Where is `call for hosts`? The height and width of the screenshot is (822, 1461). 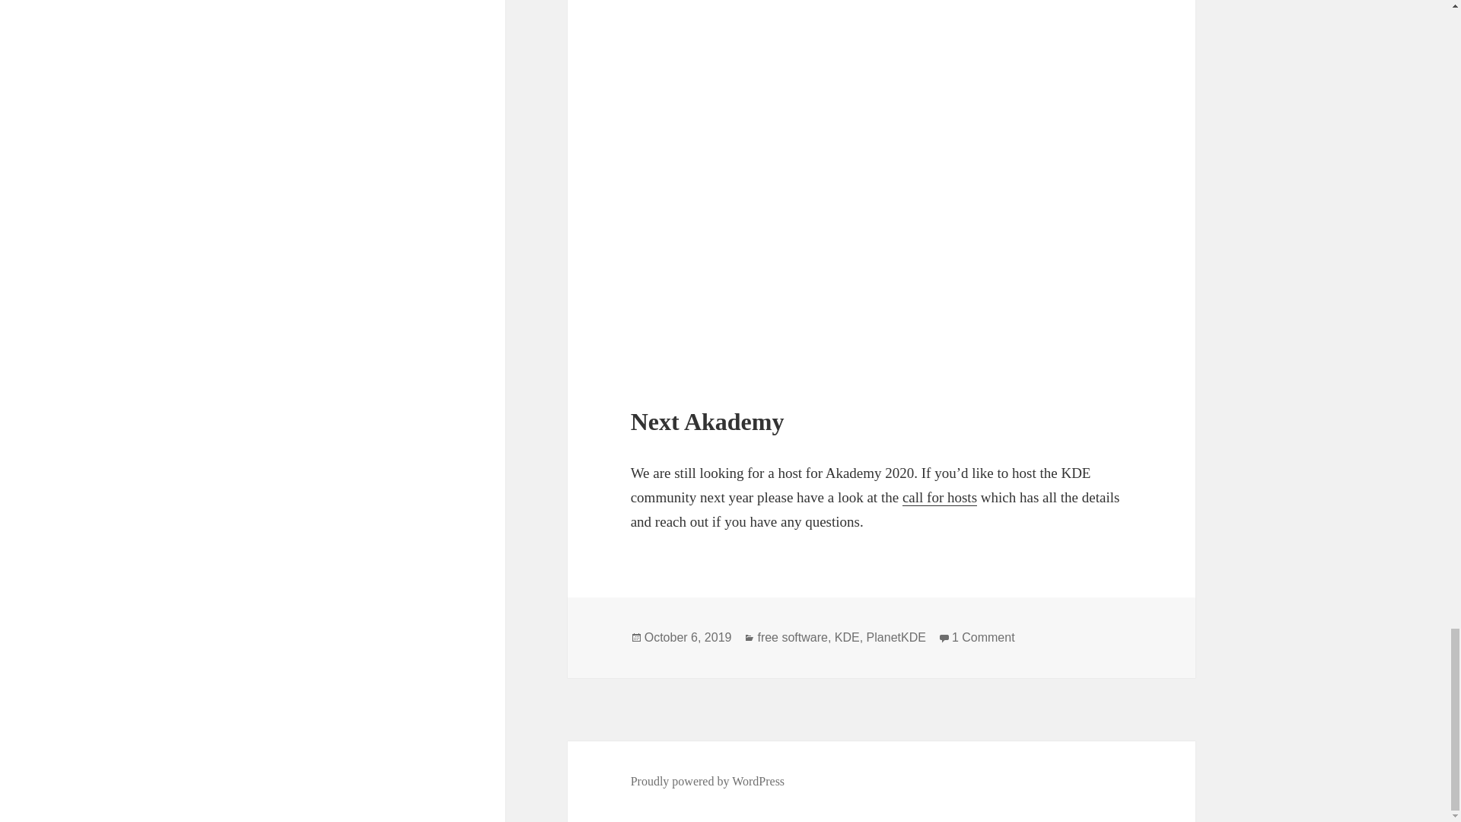
call for hosts is located at coordinates (940, 498).